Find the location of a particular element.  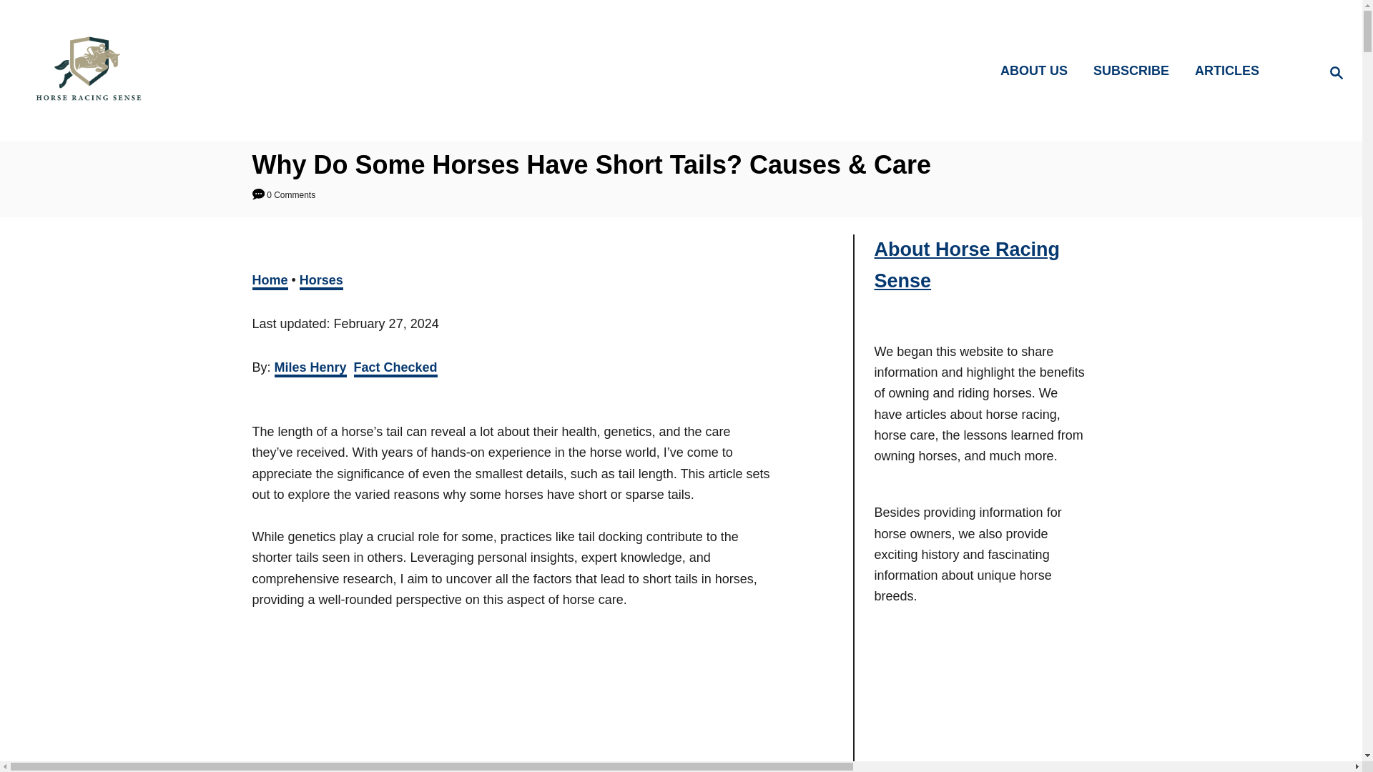

Magnifying Glass is located at coordinates (1336, 73).